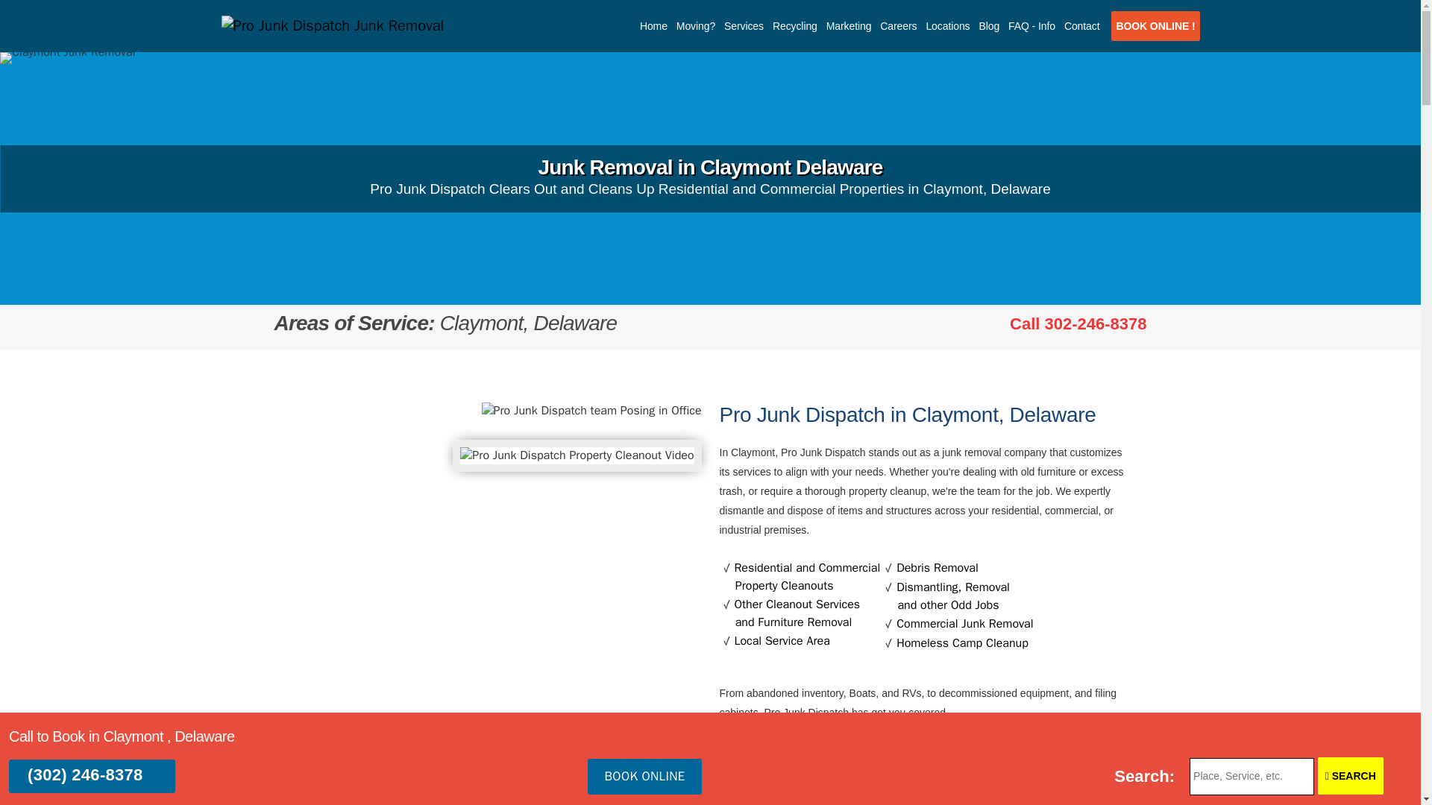  What do you see at coordinates (964, 623) in the screenshot?
I see `Commercial Junk Removal` at bounding box center [964, 623].